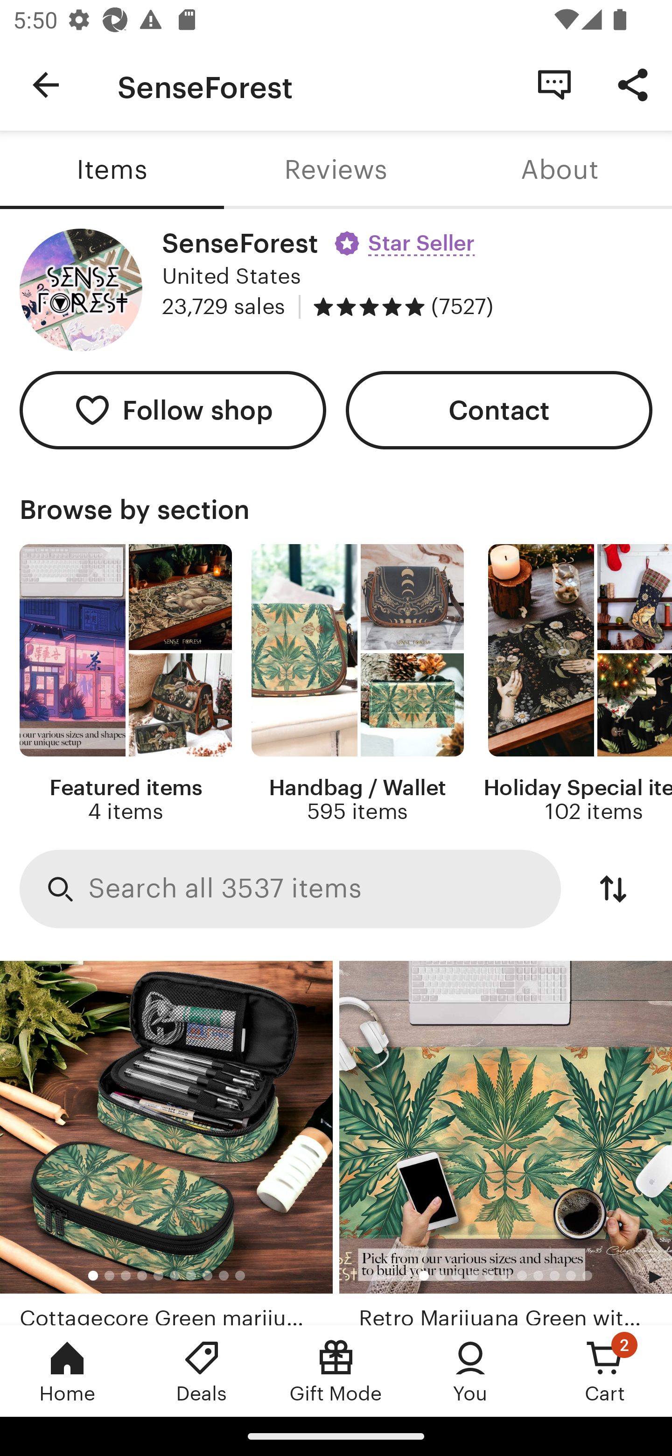 The image size is (672, 1456). What do you see at coordinates (173, 411) in the screenshot?
I see `Follow shop` at bounding box center [173, 411].